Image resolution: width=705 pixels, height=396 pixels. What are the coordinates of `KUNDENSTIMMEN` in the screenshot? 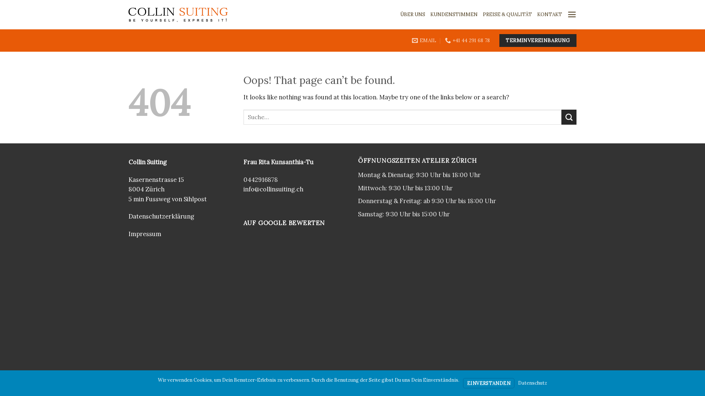 It's located at (454, 15).